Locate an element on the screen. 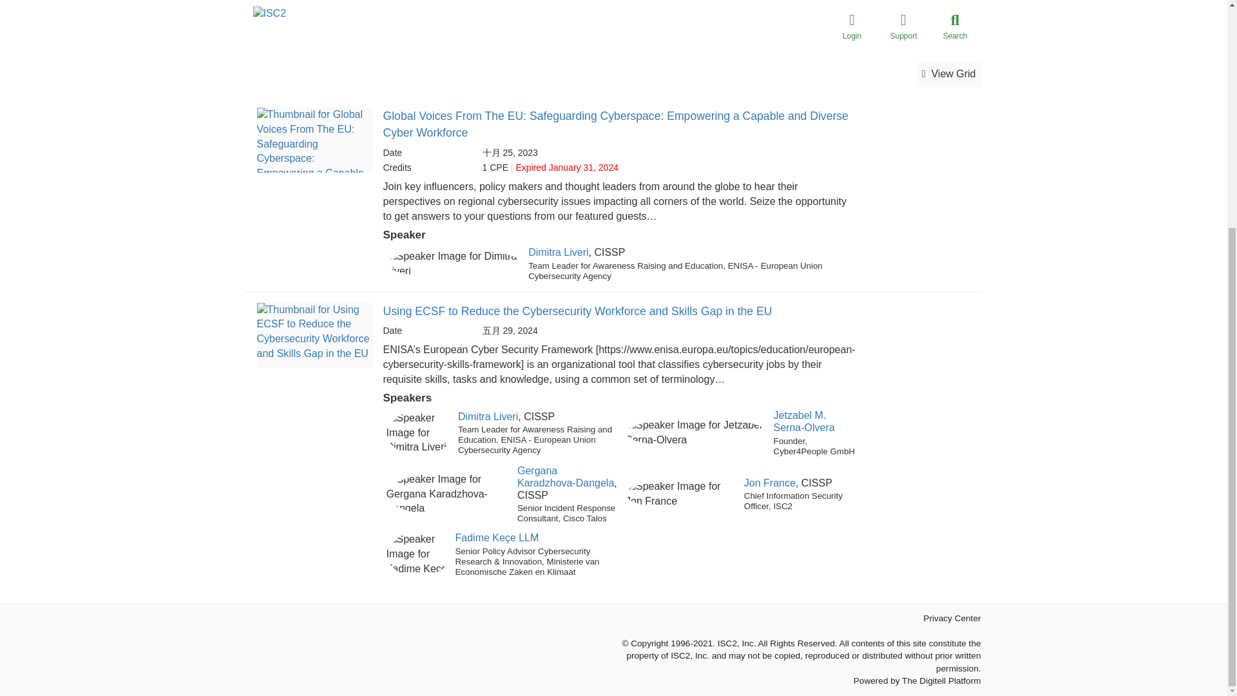  Speaker Image for Jon France is located at coordinates (682, 494).